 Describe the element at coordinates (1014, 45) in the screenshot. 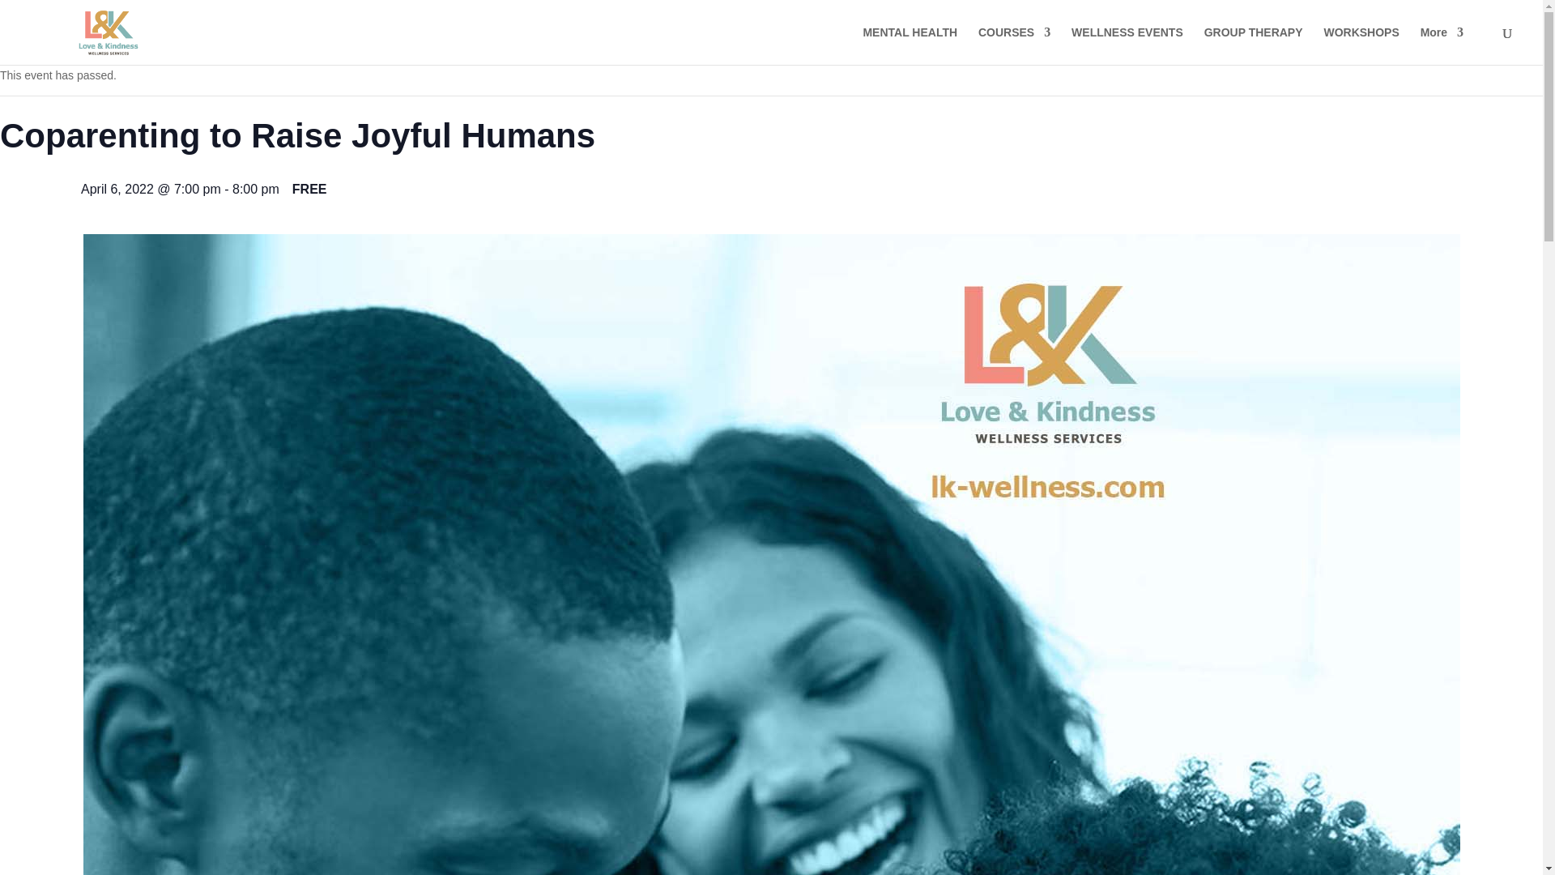

I see `COURSES` at that location.